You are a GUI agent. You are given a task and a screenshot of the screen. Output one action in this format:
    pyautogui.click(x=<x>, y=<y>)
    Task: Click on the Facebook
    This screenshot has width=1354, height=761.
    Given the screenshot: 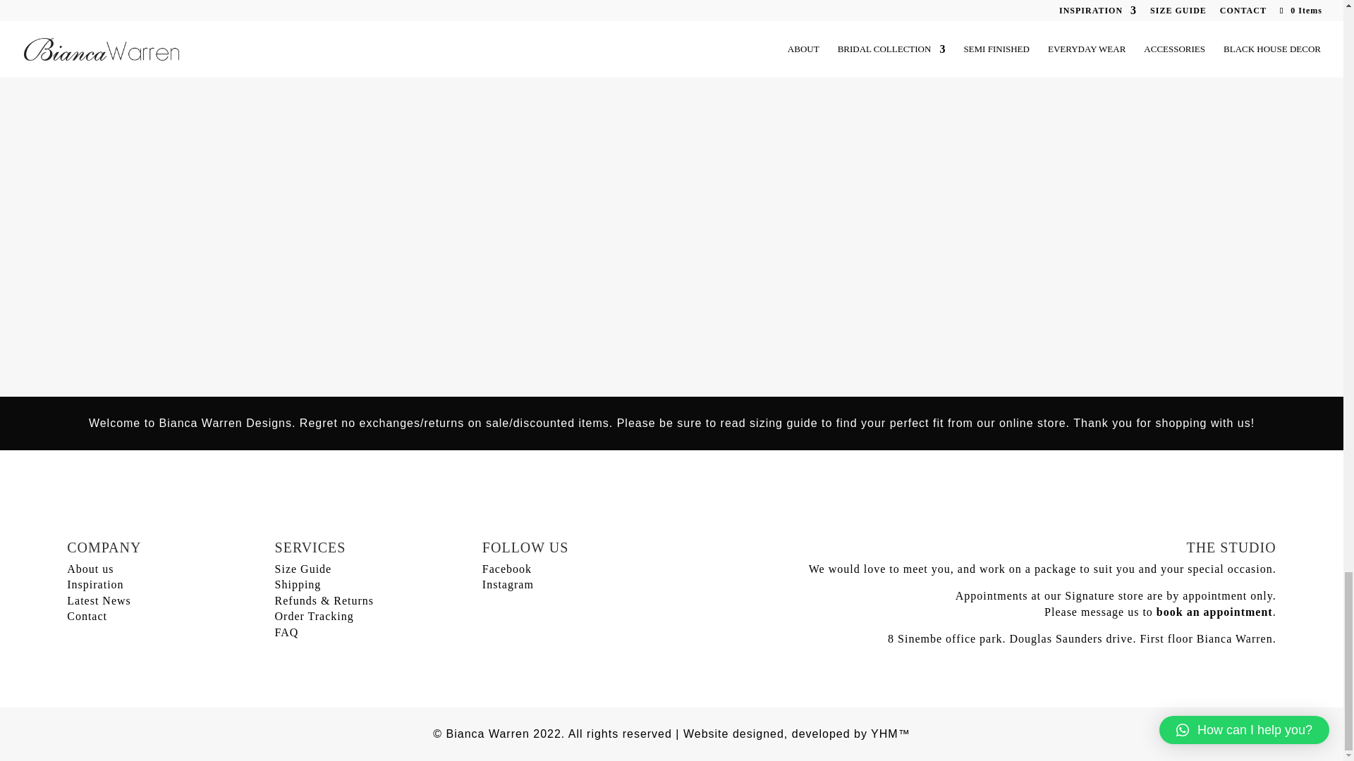 What is the action you would take?
    pyautogui.click(x=506, y=569)
    